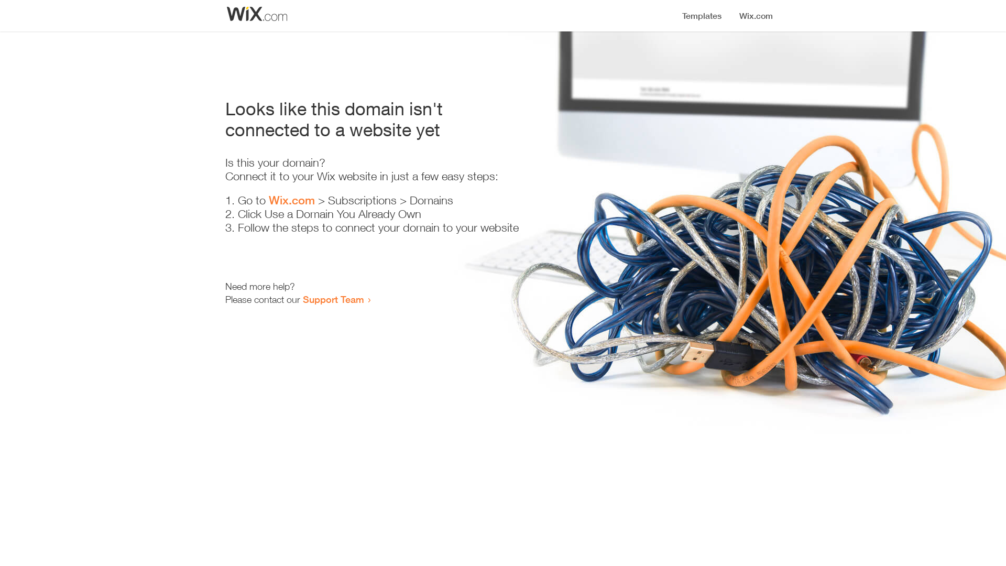 The image size is (1006, 566). I want to click on Wix.com, so click(292, 200).